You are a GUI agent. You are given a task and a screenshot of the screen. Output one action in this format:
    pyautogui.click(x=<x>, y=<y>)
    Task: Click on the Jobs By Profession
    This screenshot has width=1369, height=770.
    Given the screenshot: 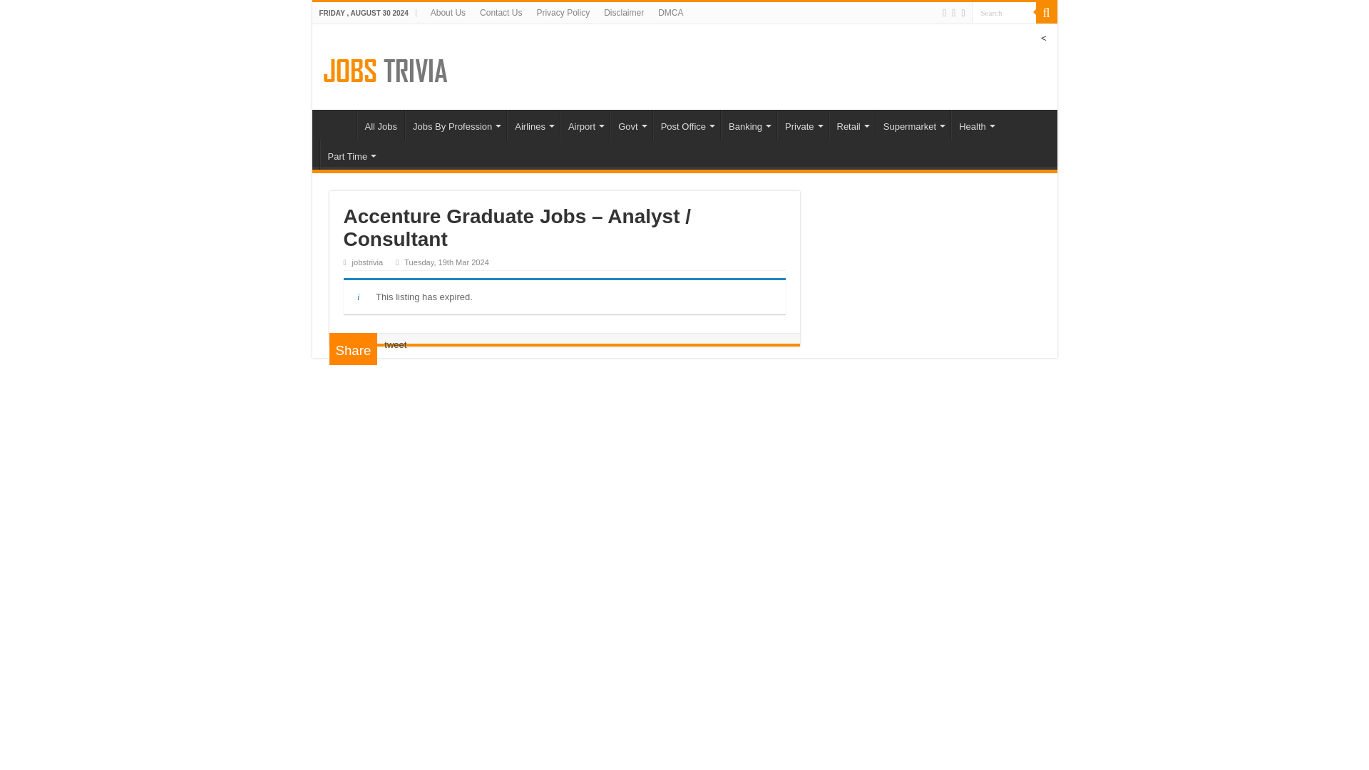 What is the action you would take?
    pyautogui.click(x=456, y=124)
    